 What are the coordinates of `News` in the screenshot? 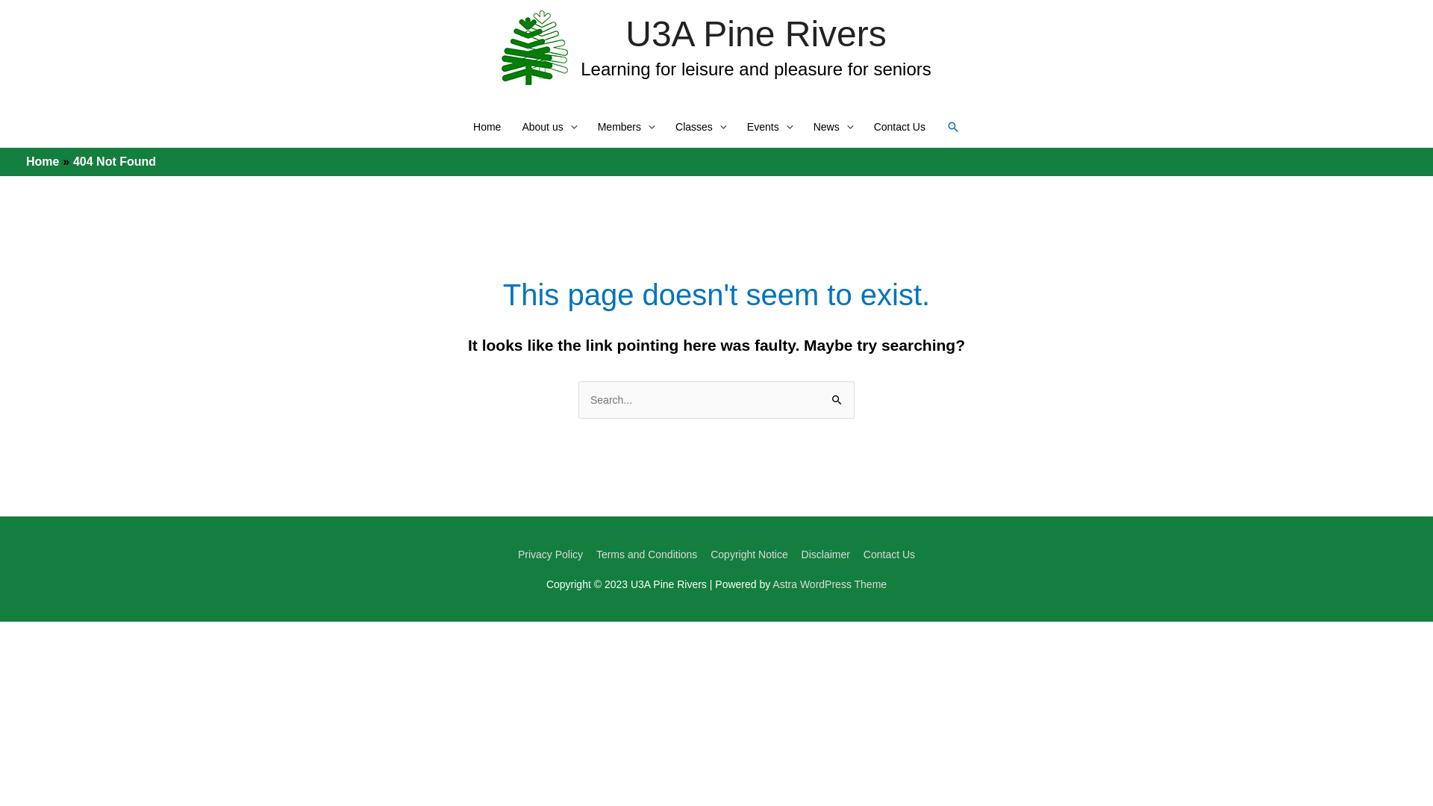 It's located at (833, 127).